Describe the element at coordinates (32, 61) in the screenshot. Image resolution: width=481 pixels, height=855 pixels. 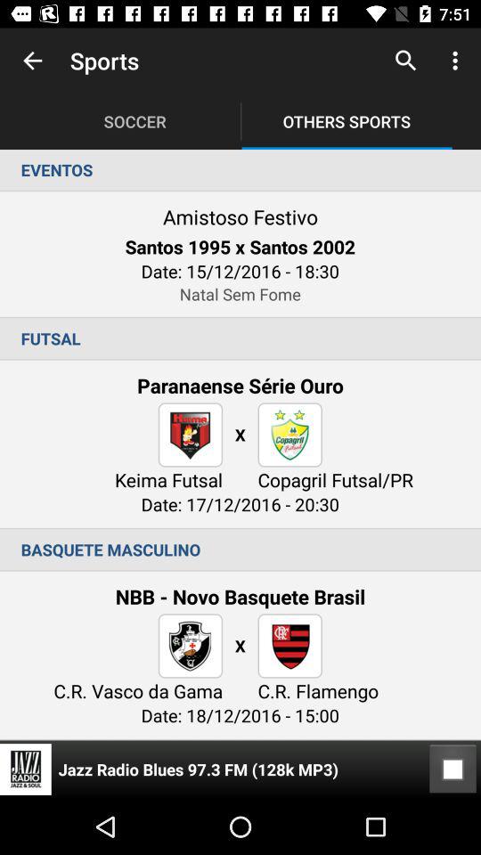
I see `tap the icon above eventos icon` at that location.